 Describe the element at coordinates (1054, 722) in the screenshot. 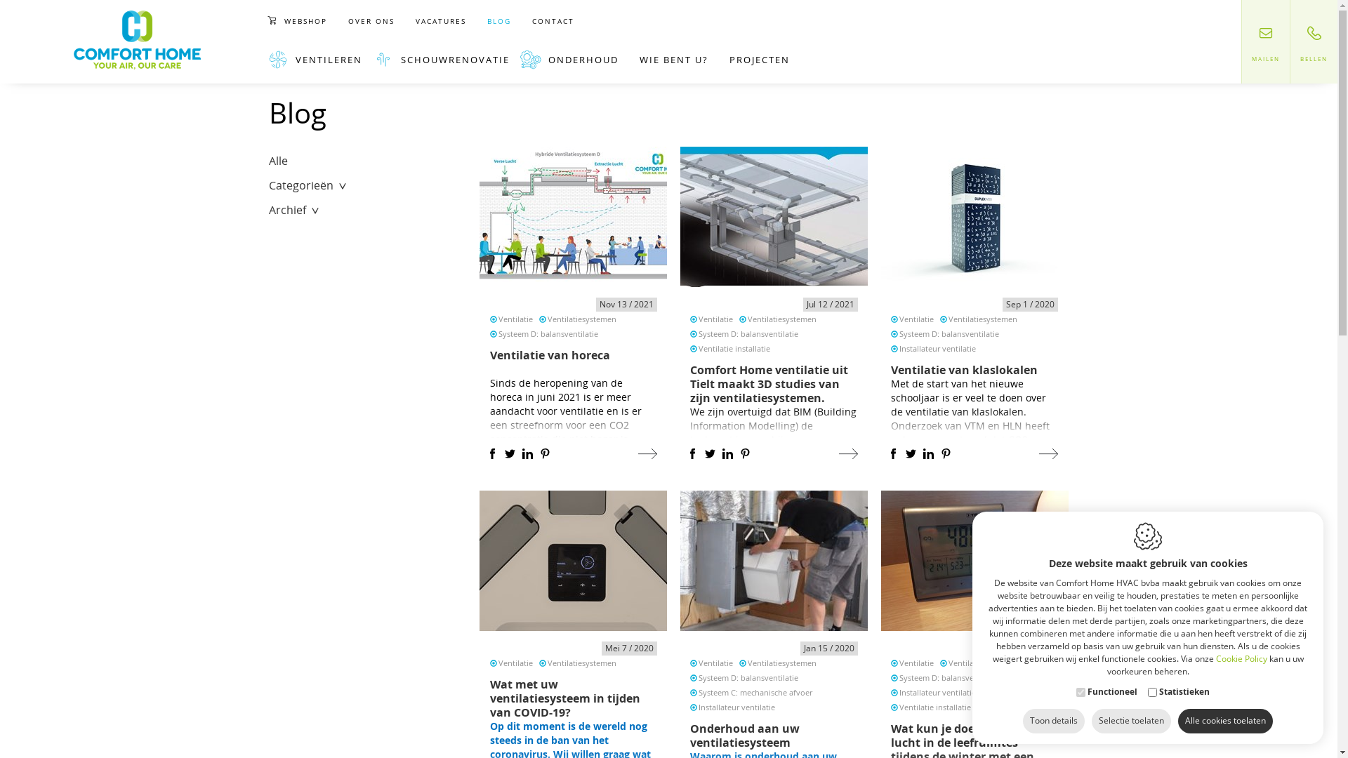

I see `Toon details` at that location.